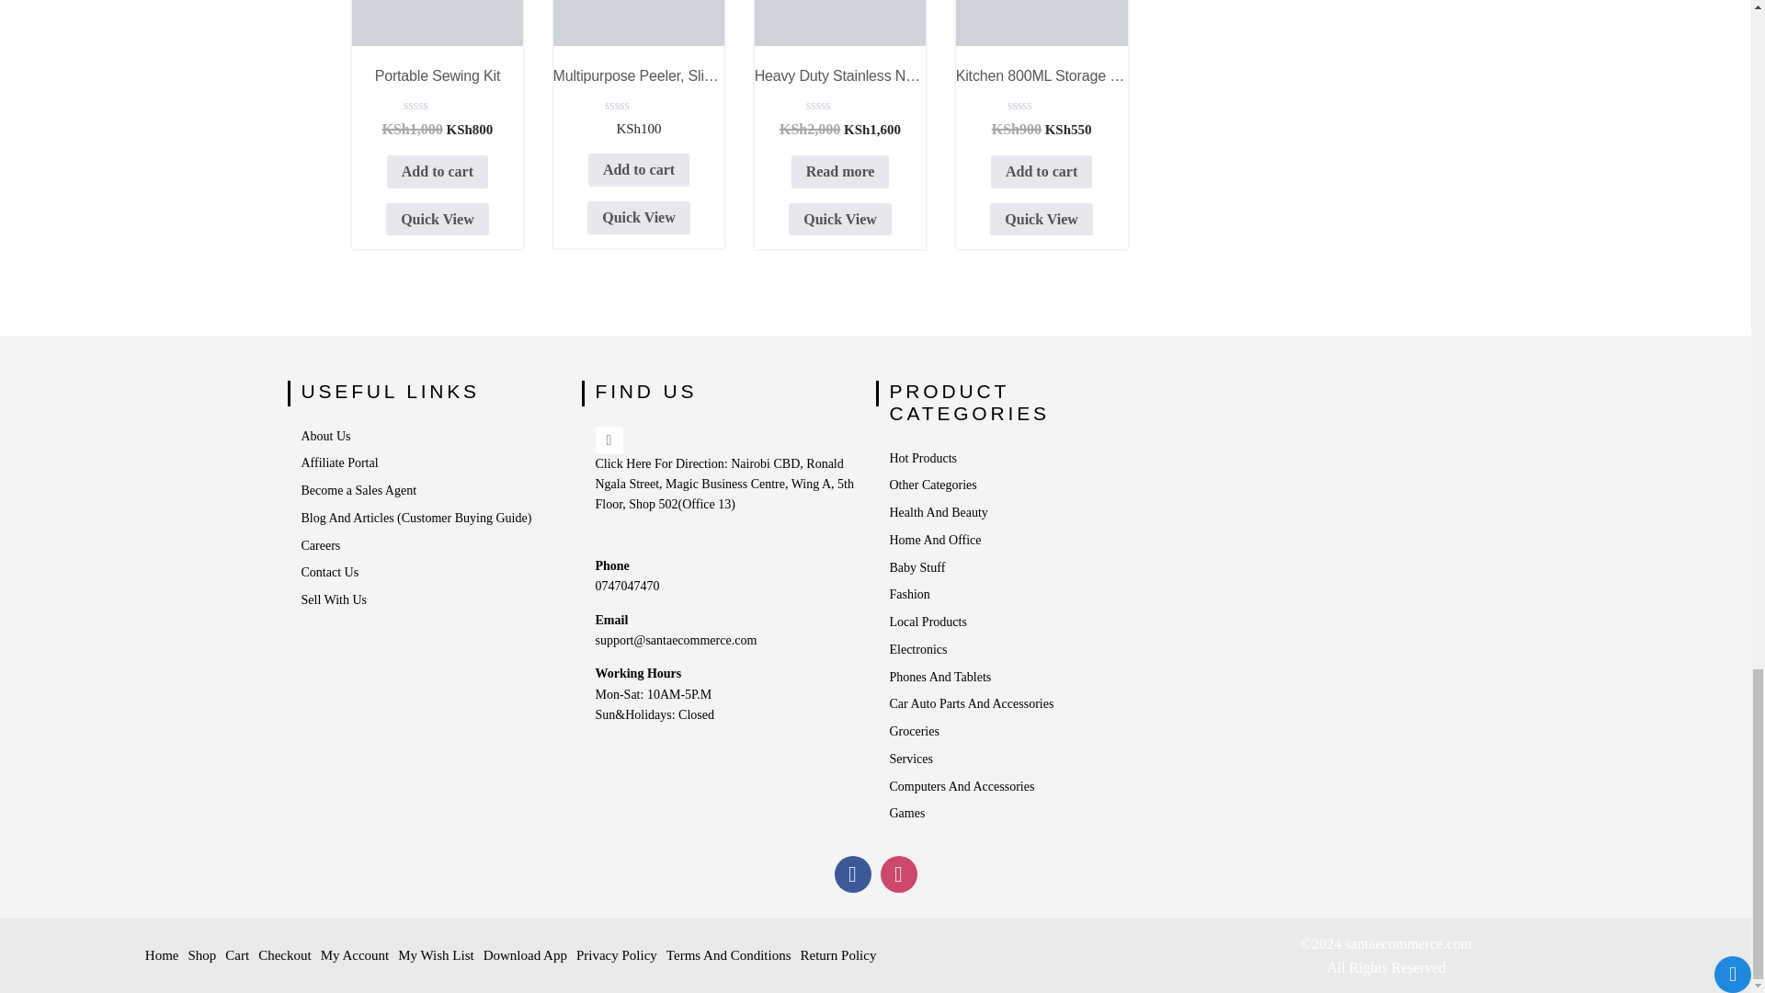  I want to click on Quick View, so click(437, 90).